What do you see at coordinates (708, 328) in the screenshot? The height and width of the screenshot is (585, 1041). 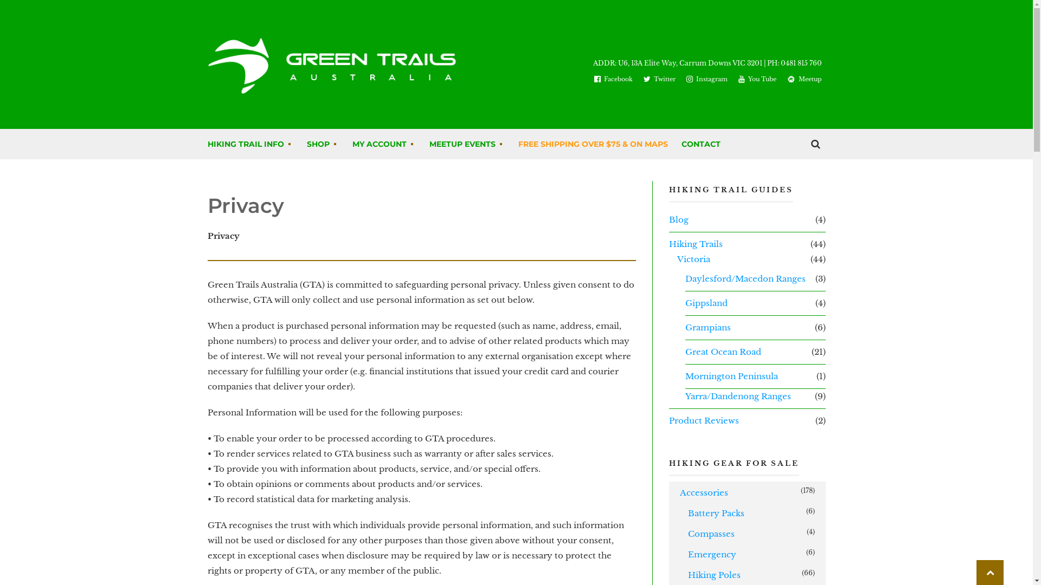 I see `Grampians` at bounding box center [708, 328].